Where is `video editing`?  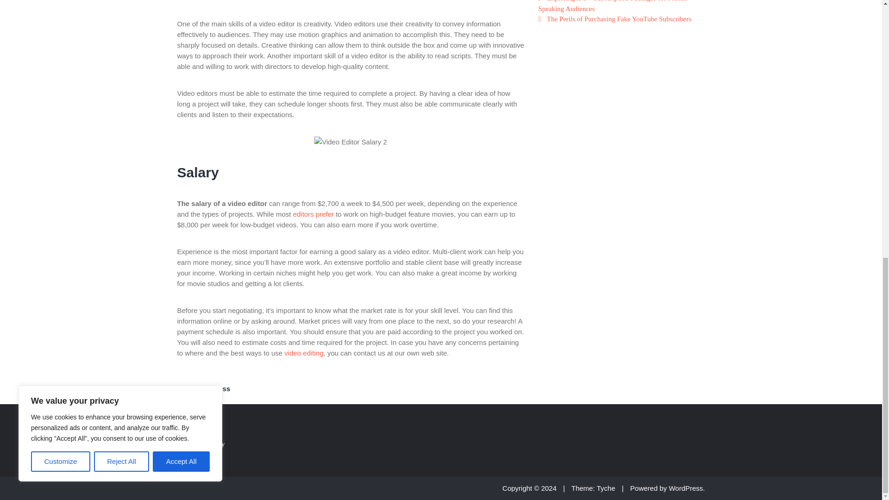 video editing is located at coordinates (304, 353).